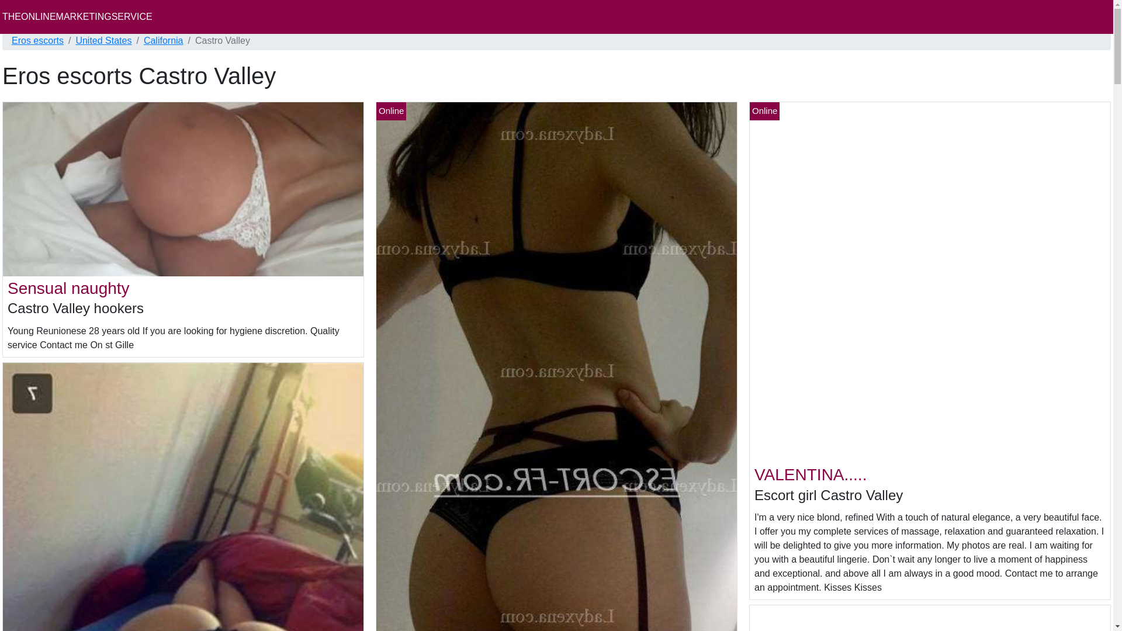  I want to click on Eros escorts, so click(37, 41).